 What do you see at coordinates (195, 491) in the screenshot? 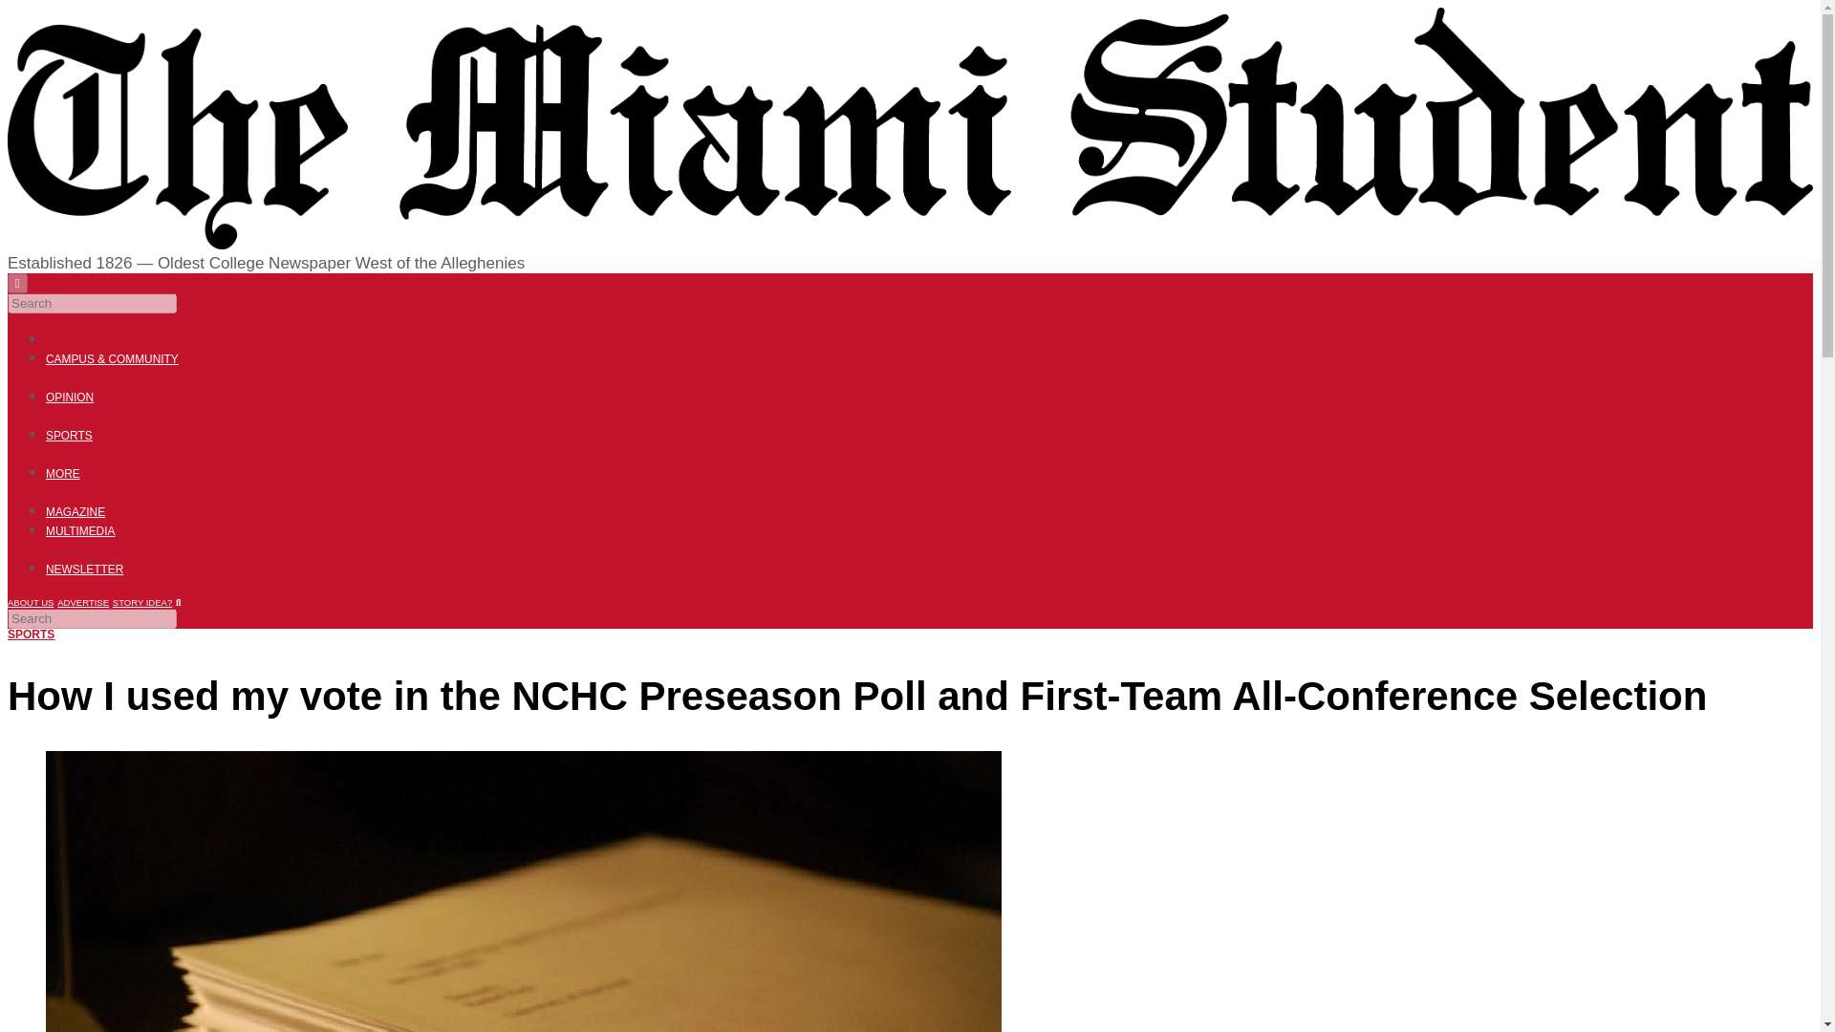
I see `Entertainment` at bounding box center [195, 491].